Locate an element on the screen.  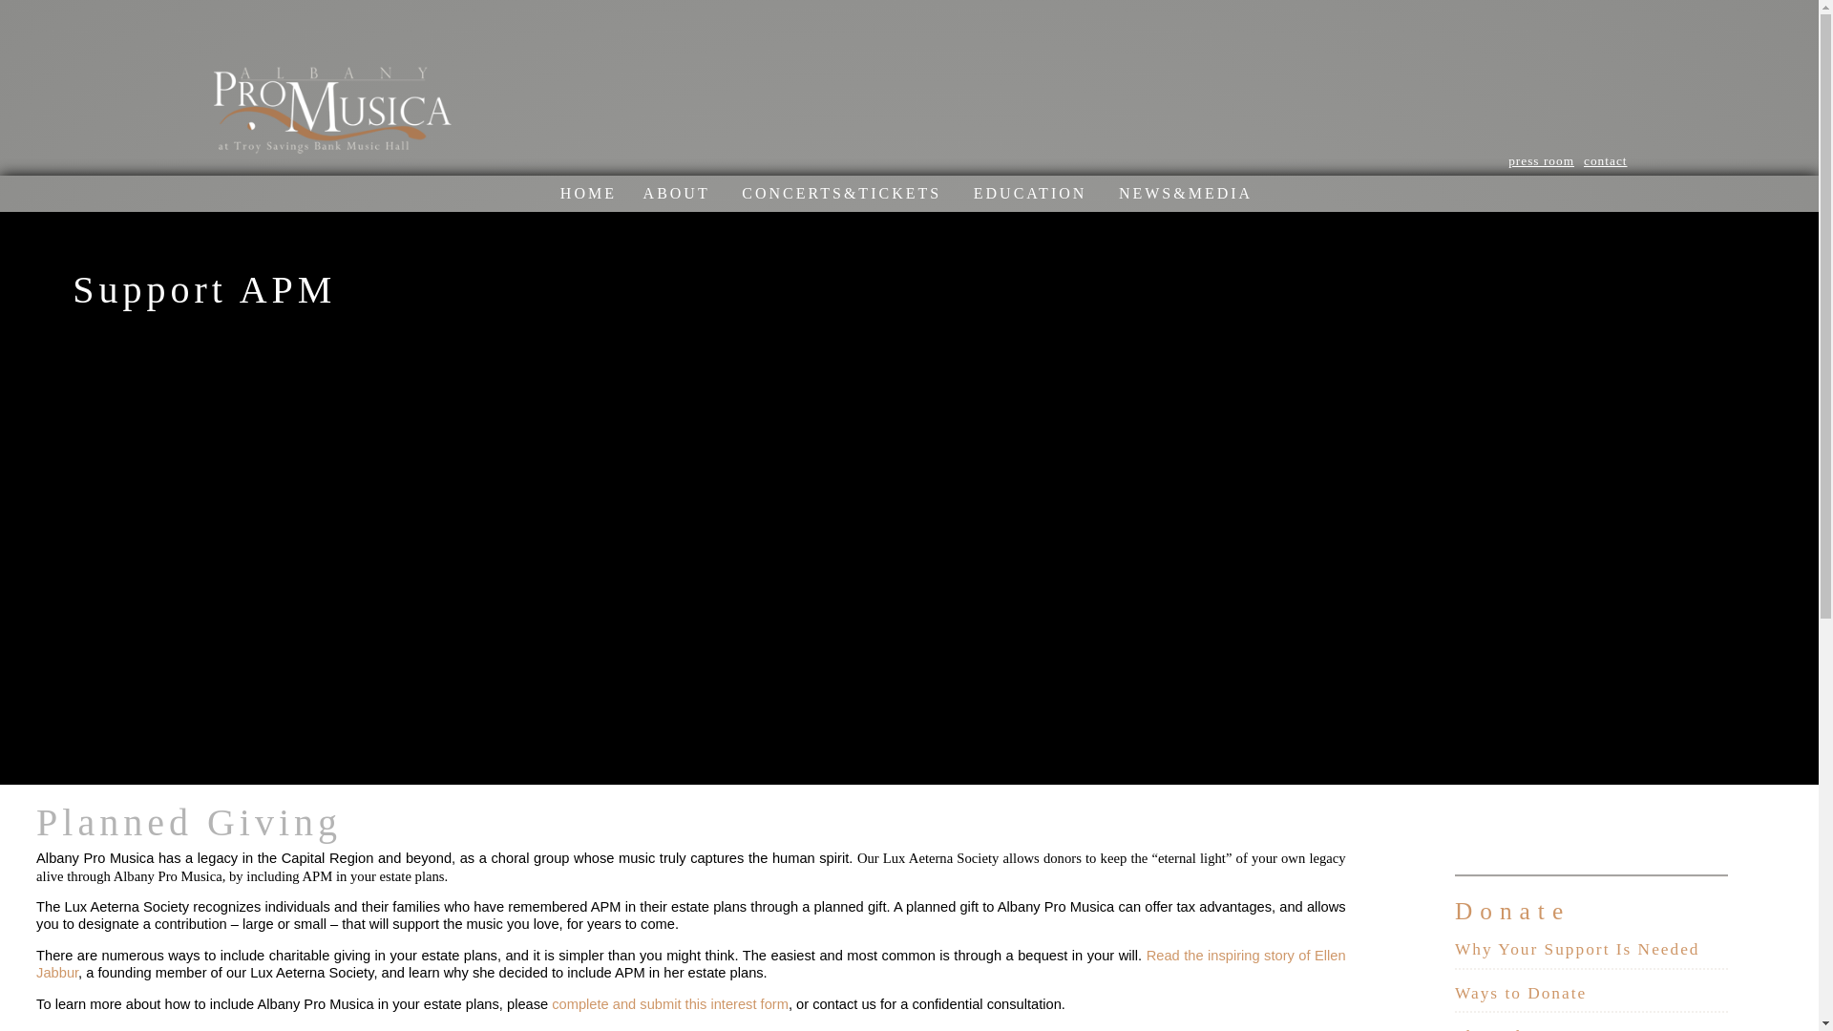
ABOUT is located at coordinates (676, 193).